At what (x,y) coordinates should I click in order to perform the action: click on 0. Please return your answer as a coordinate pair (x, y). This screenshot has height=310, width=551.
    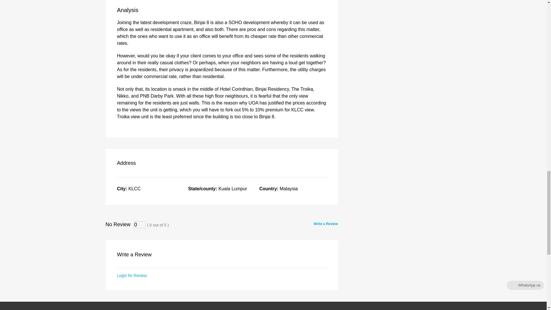
    Looking at the image, I should click on (140, 225).